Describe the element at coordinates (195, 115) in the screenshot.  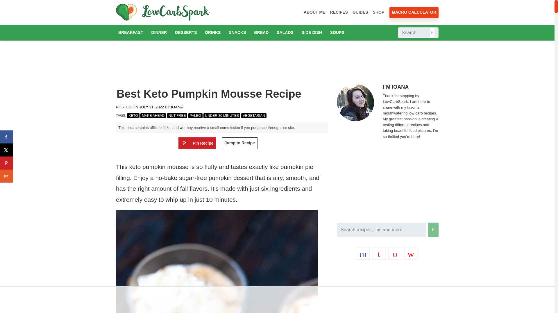
I see `PALEO` at that location.